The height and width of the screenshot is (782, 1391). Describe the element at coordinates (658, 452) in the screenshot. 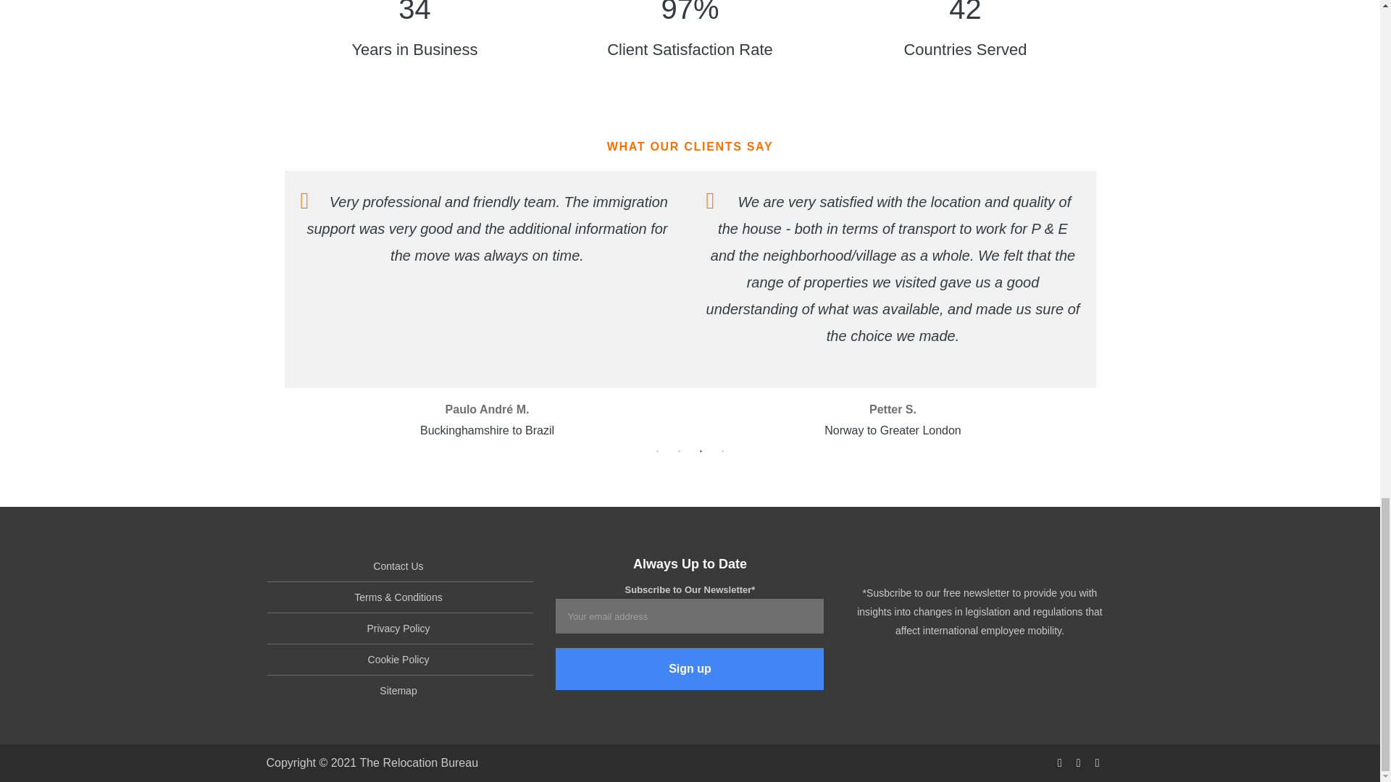

I see `1` at that location.